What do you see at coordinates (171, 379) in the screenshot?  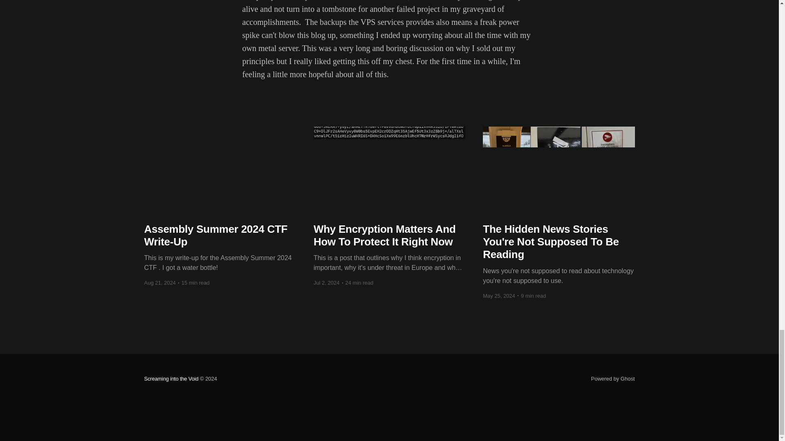 I see `Screaming into the Void` at bounding box center [171, 379].